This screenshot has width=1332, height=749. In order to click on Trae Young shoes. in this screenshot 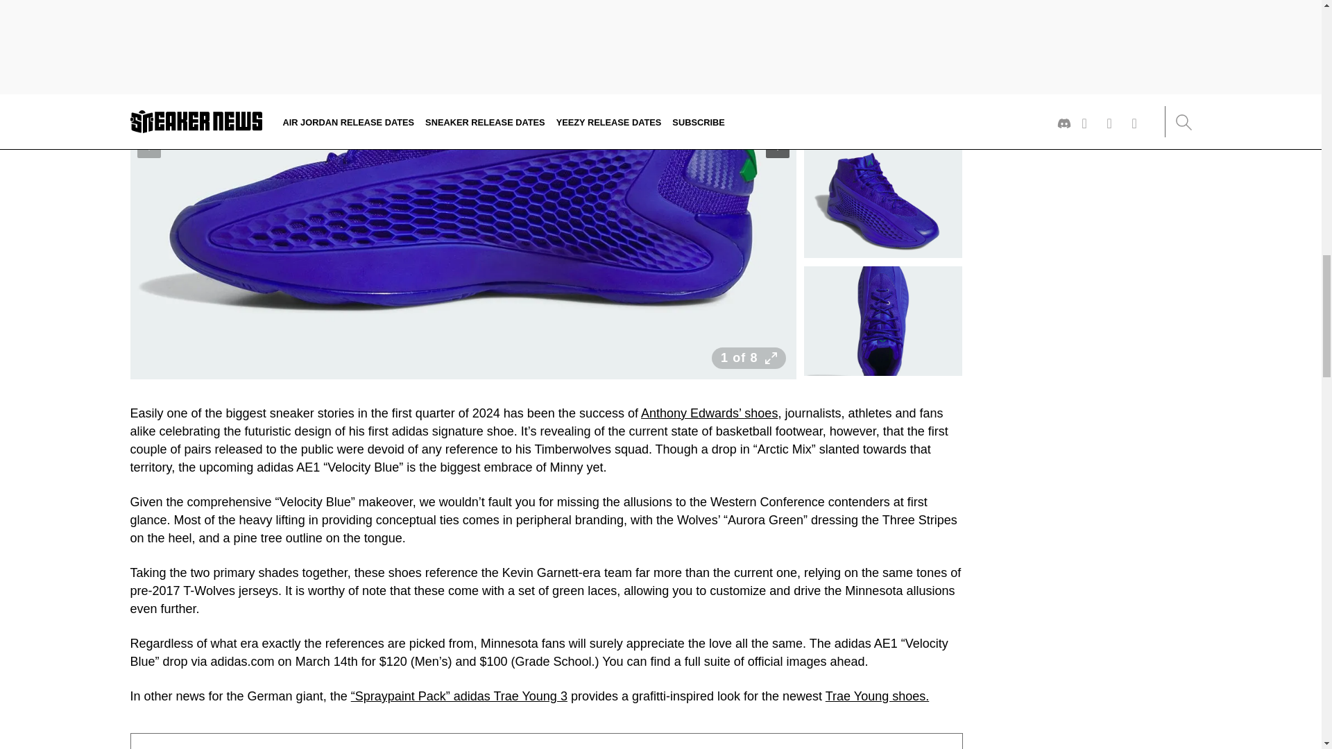, I will do `click(877, 696)`.